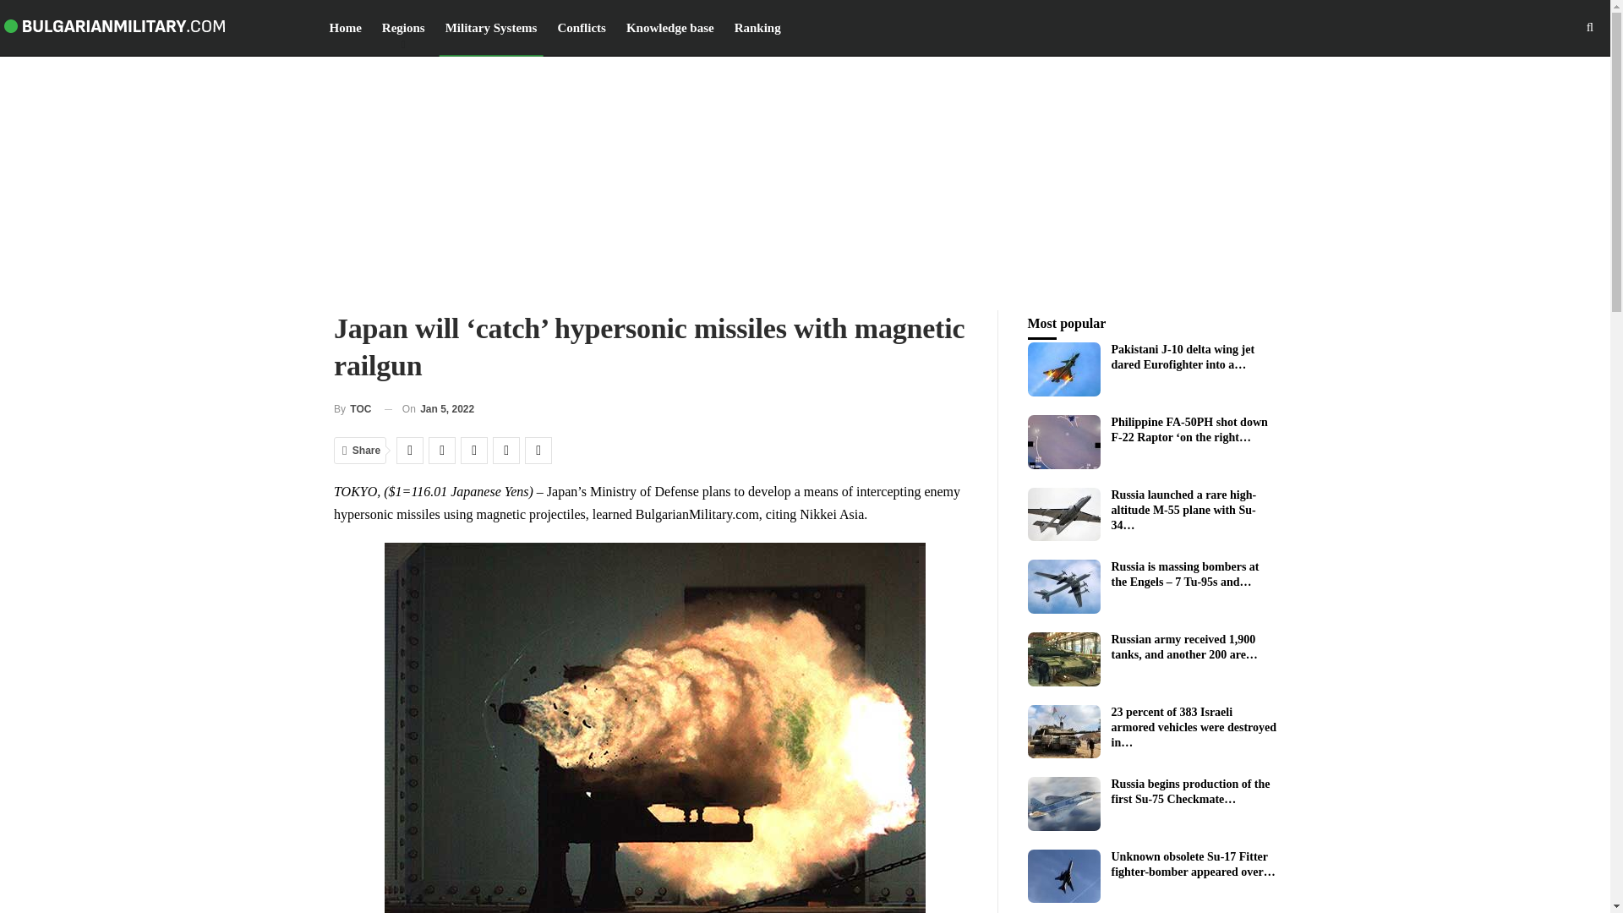  I want to click on Conflicts, so click(582, 27).